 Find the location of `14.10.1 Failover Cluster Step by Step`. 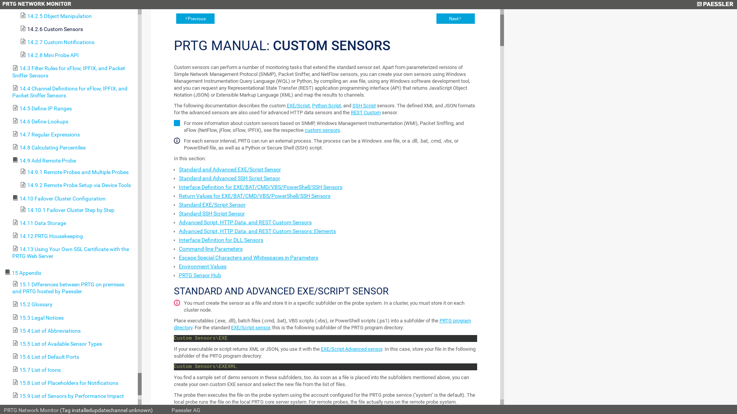

14.10.1 Failover Cluster Step by Step is located at coordinates (77, 208).